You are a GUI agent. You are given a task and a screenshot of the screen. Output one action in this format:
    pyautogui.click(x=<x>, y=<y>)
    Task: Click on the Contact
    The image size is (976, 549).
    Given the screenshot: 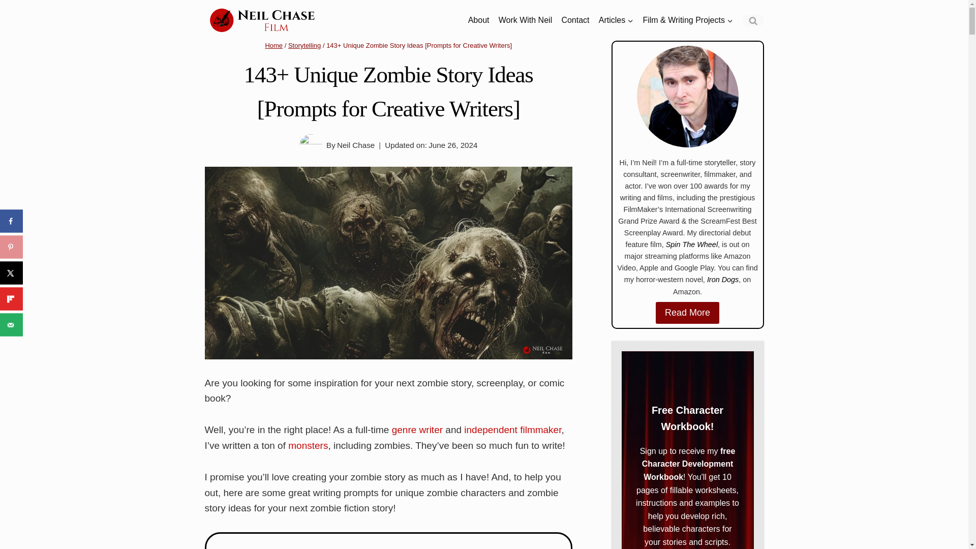 What is the action you would take?
    pyautogui.click(x=574, y=20)
    